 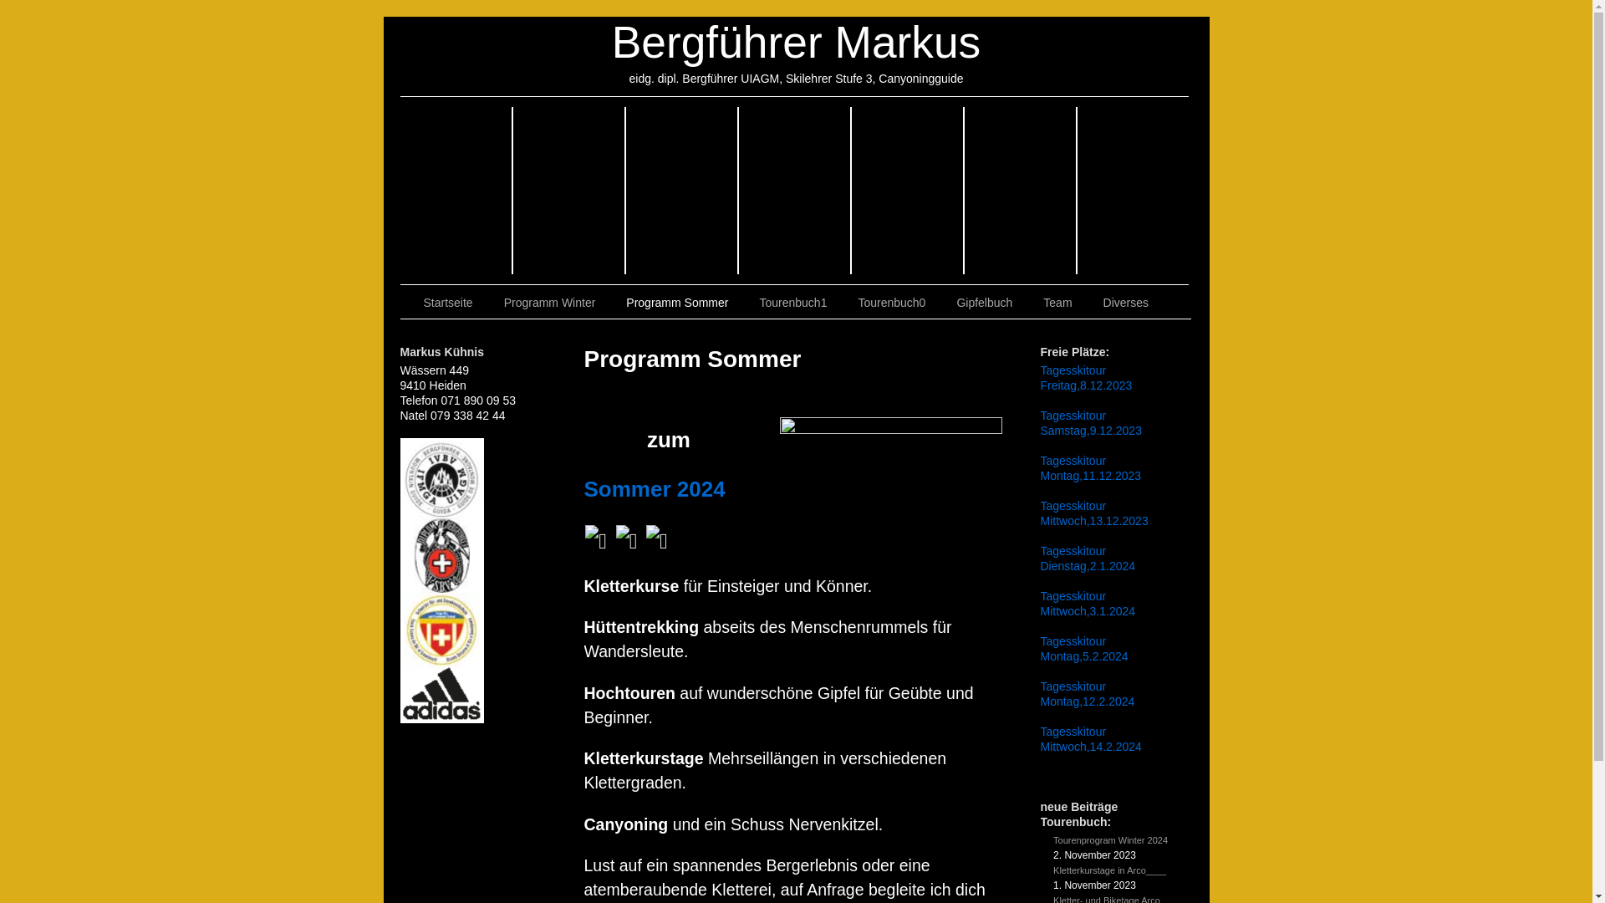 What do you see at coordinates (986, 303) in the screenshot?
I see `Gipfelbuch` at bounding box center [986, 303].